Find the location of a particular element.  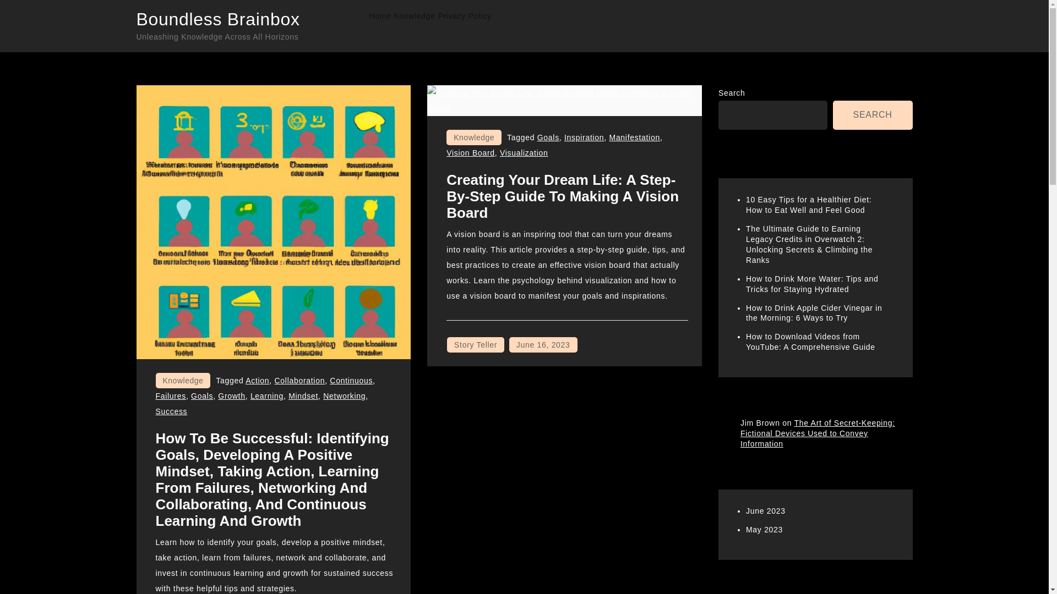

Collaboration is located at coordinates (300, 380).